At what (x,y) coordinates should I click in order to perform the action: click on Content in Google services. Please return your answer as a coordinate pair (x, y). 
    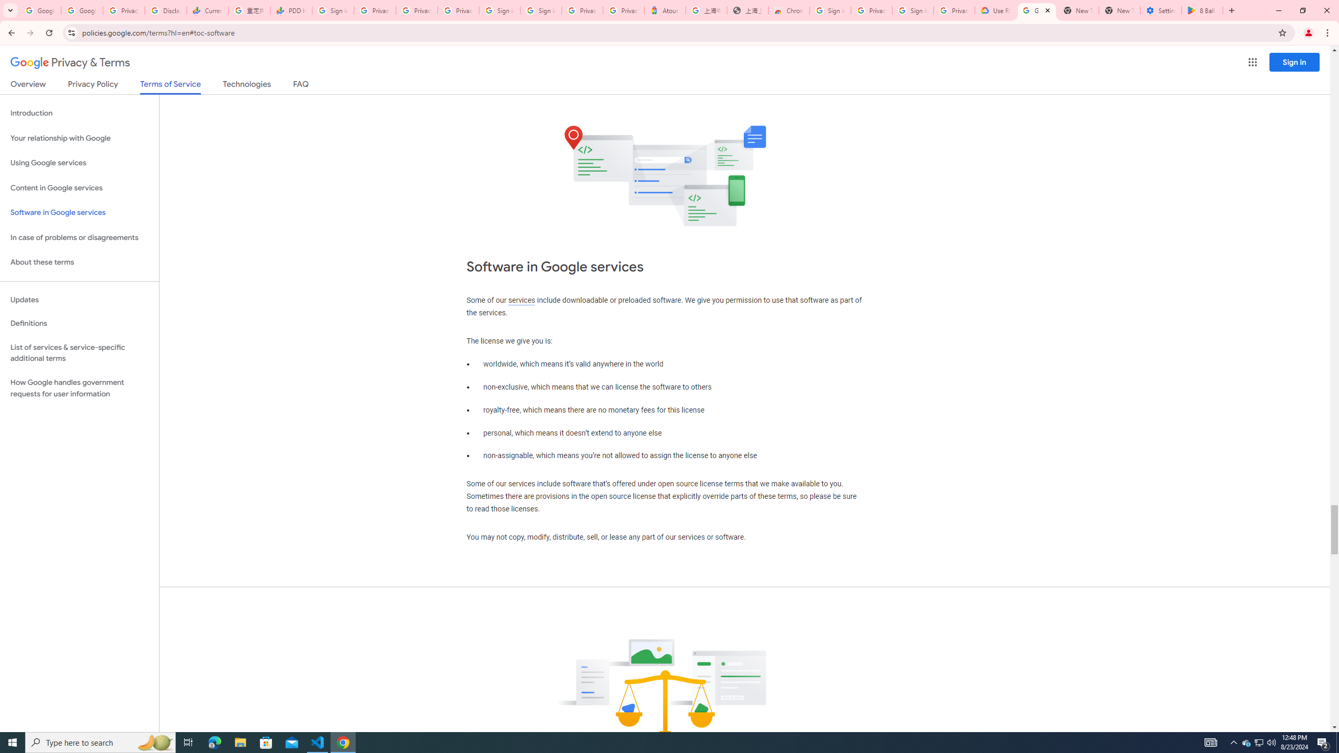
    Looking at the image, I should click on (80, 188).